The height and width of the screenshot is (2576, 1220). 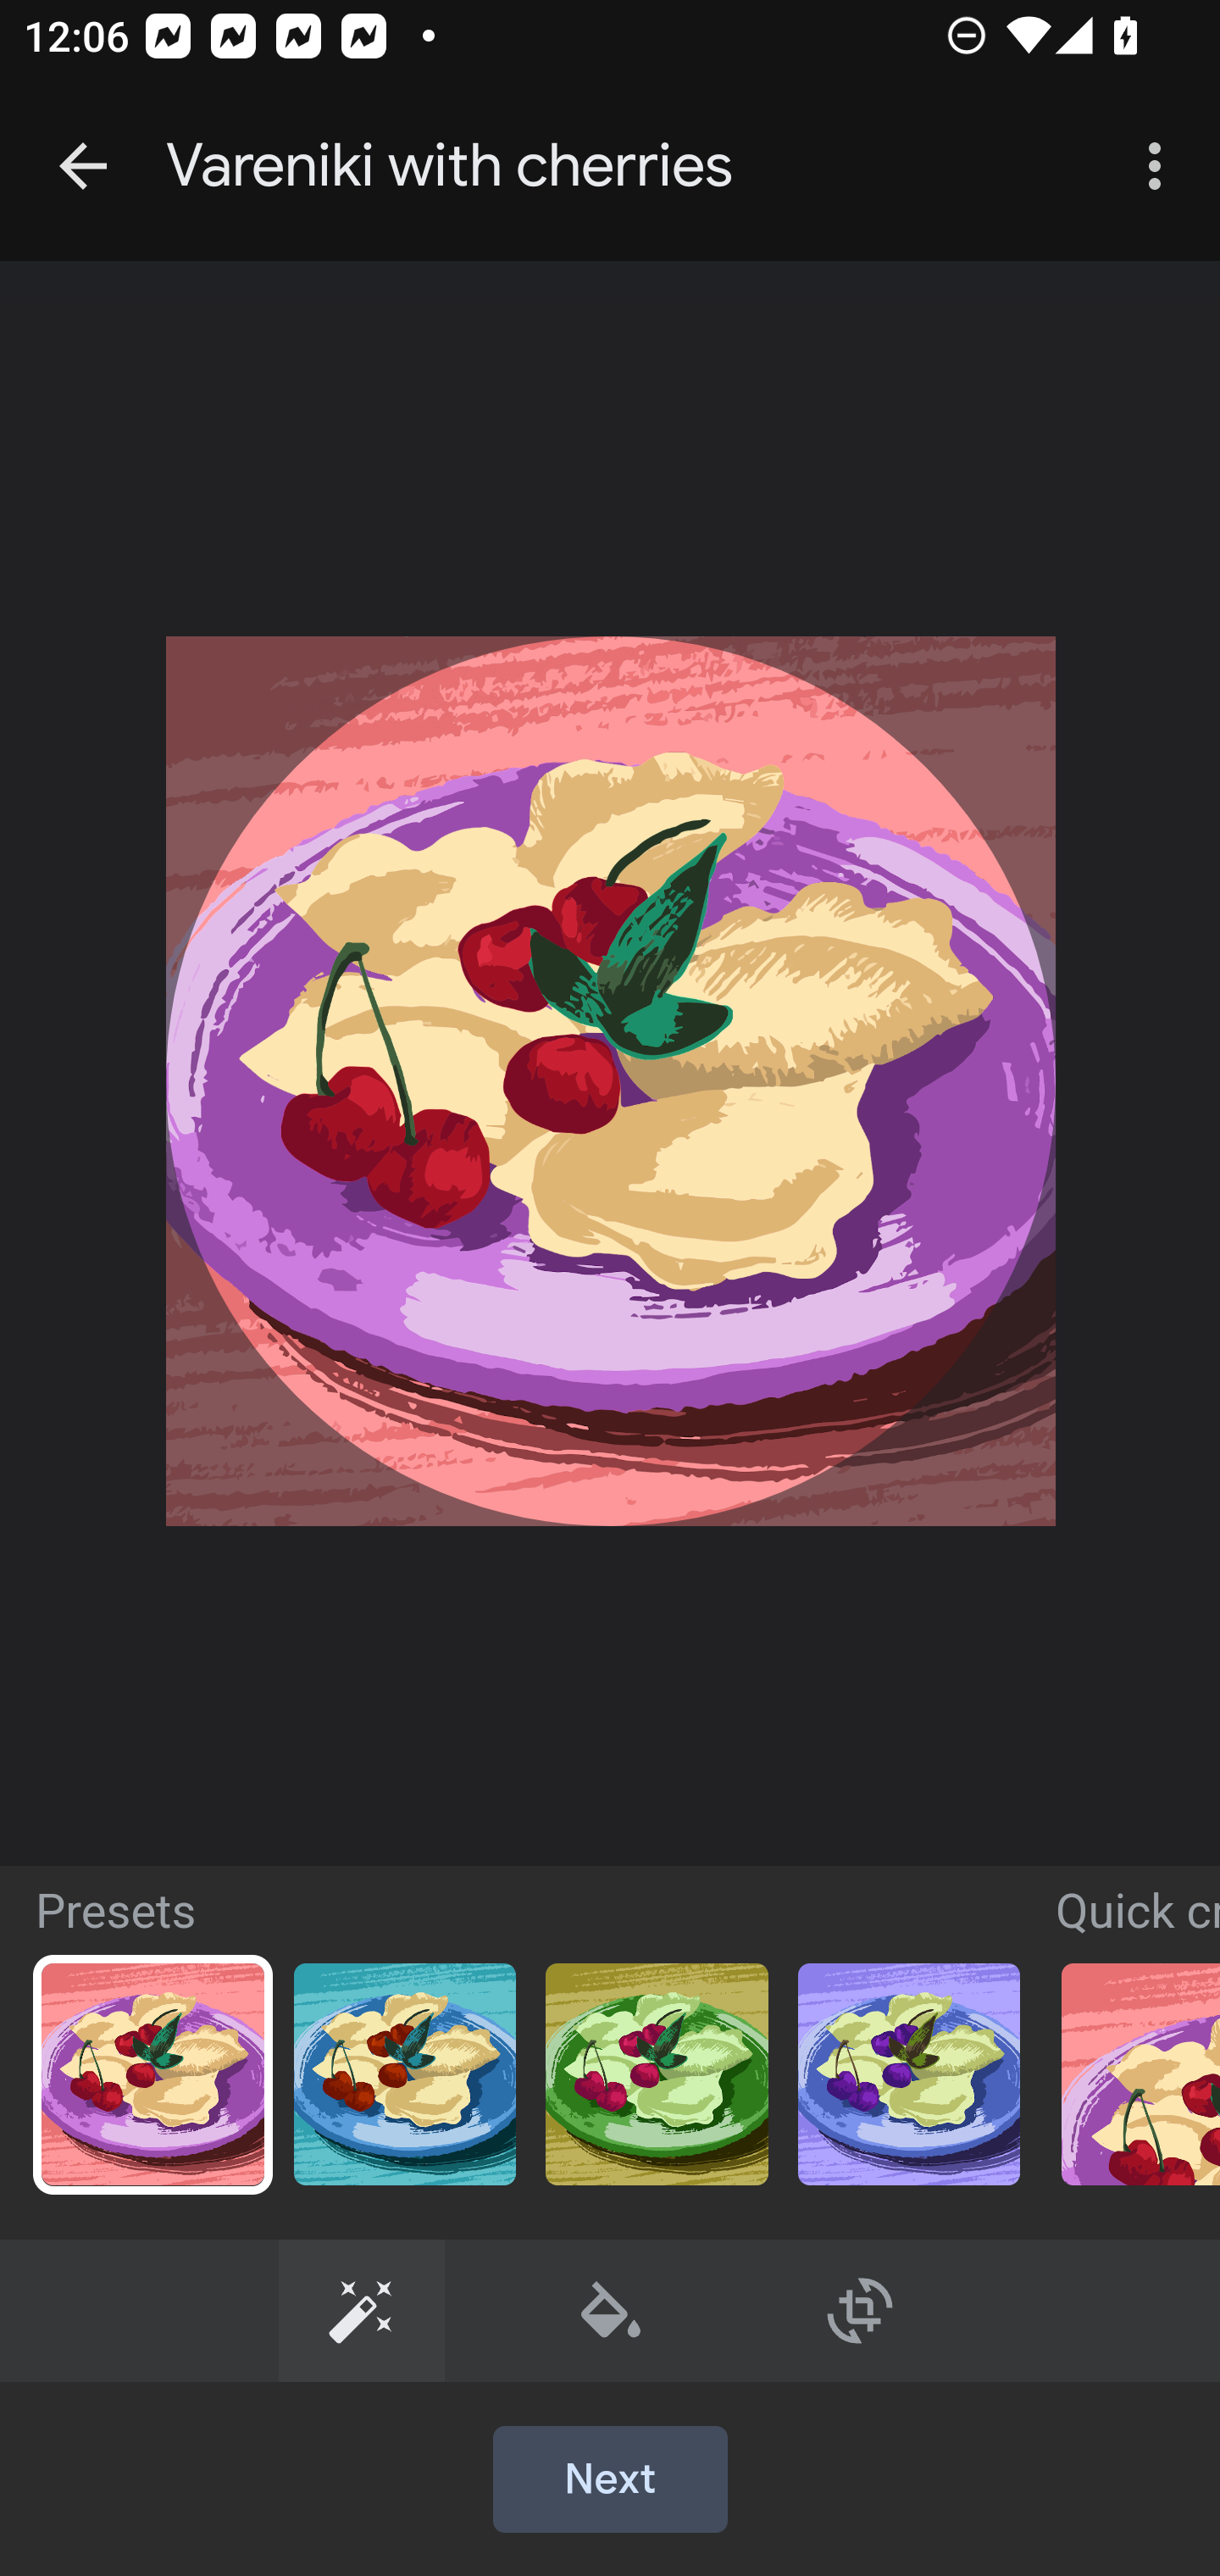 I want to click on Presets, so click(x=361, y=2310).